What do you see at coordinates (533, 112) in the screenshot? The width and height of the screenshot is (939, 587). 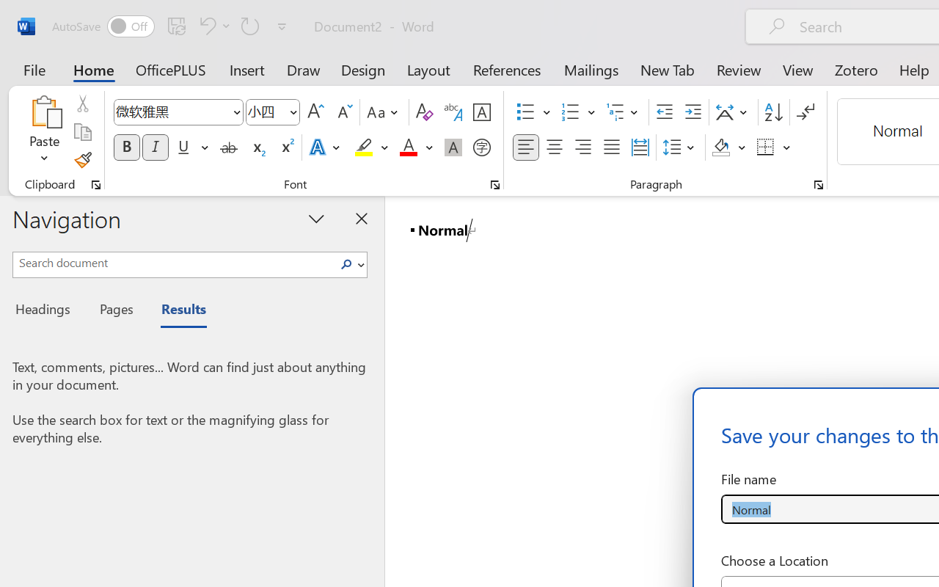 I see `Bullets` at bounding box center [533, 112].